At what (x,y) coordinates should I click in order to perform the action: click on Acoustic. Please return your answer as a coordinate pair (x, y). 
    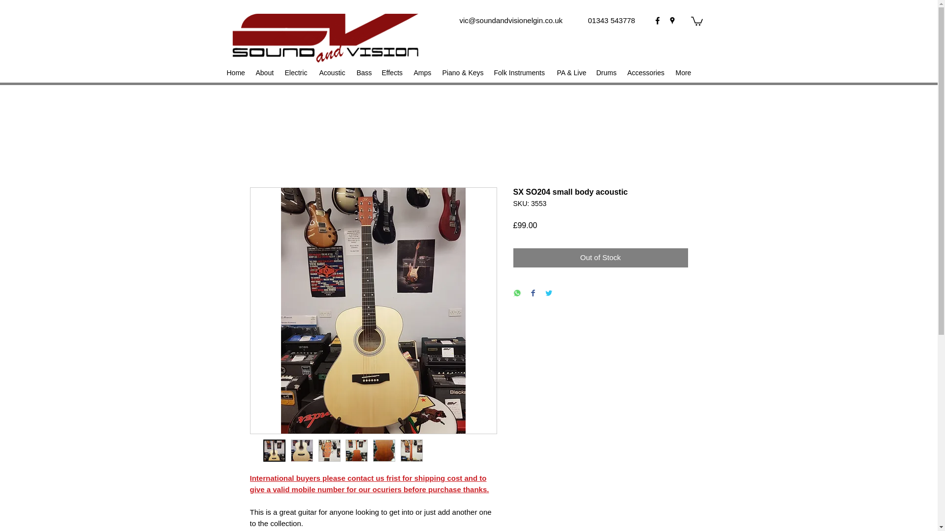
    Looking at the image, I should click on (333, 73).